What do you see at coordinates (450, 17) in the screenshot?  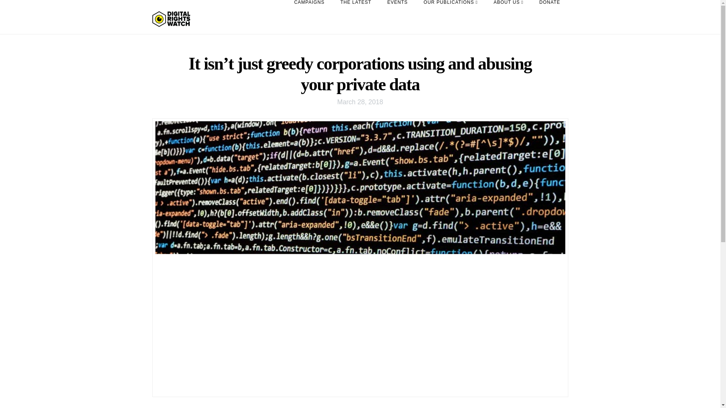 I see `OUR PUBLICATIONS` at bounding box center [450, 17].